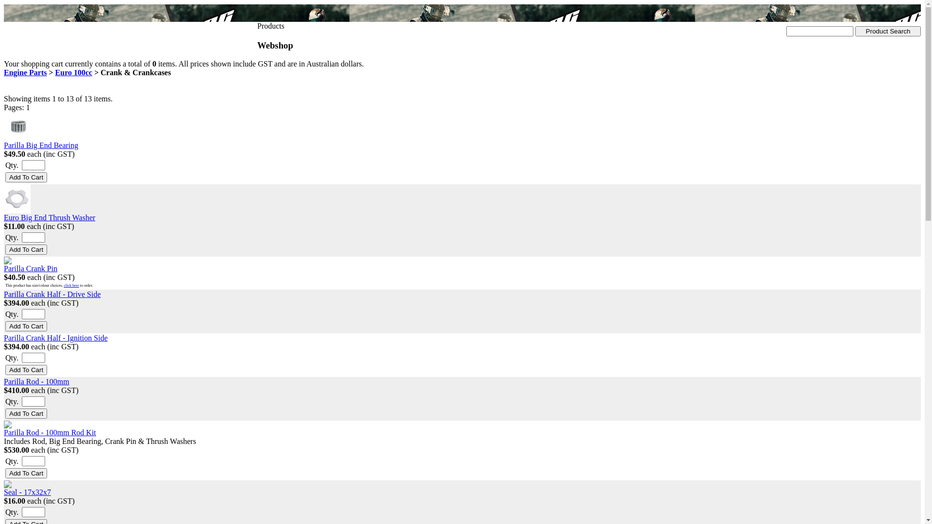 The height and width of the screenshot is (524, 932). I want to click on click here, so click(71, 285).